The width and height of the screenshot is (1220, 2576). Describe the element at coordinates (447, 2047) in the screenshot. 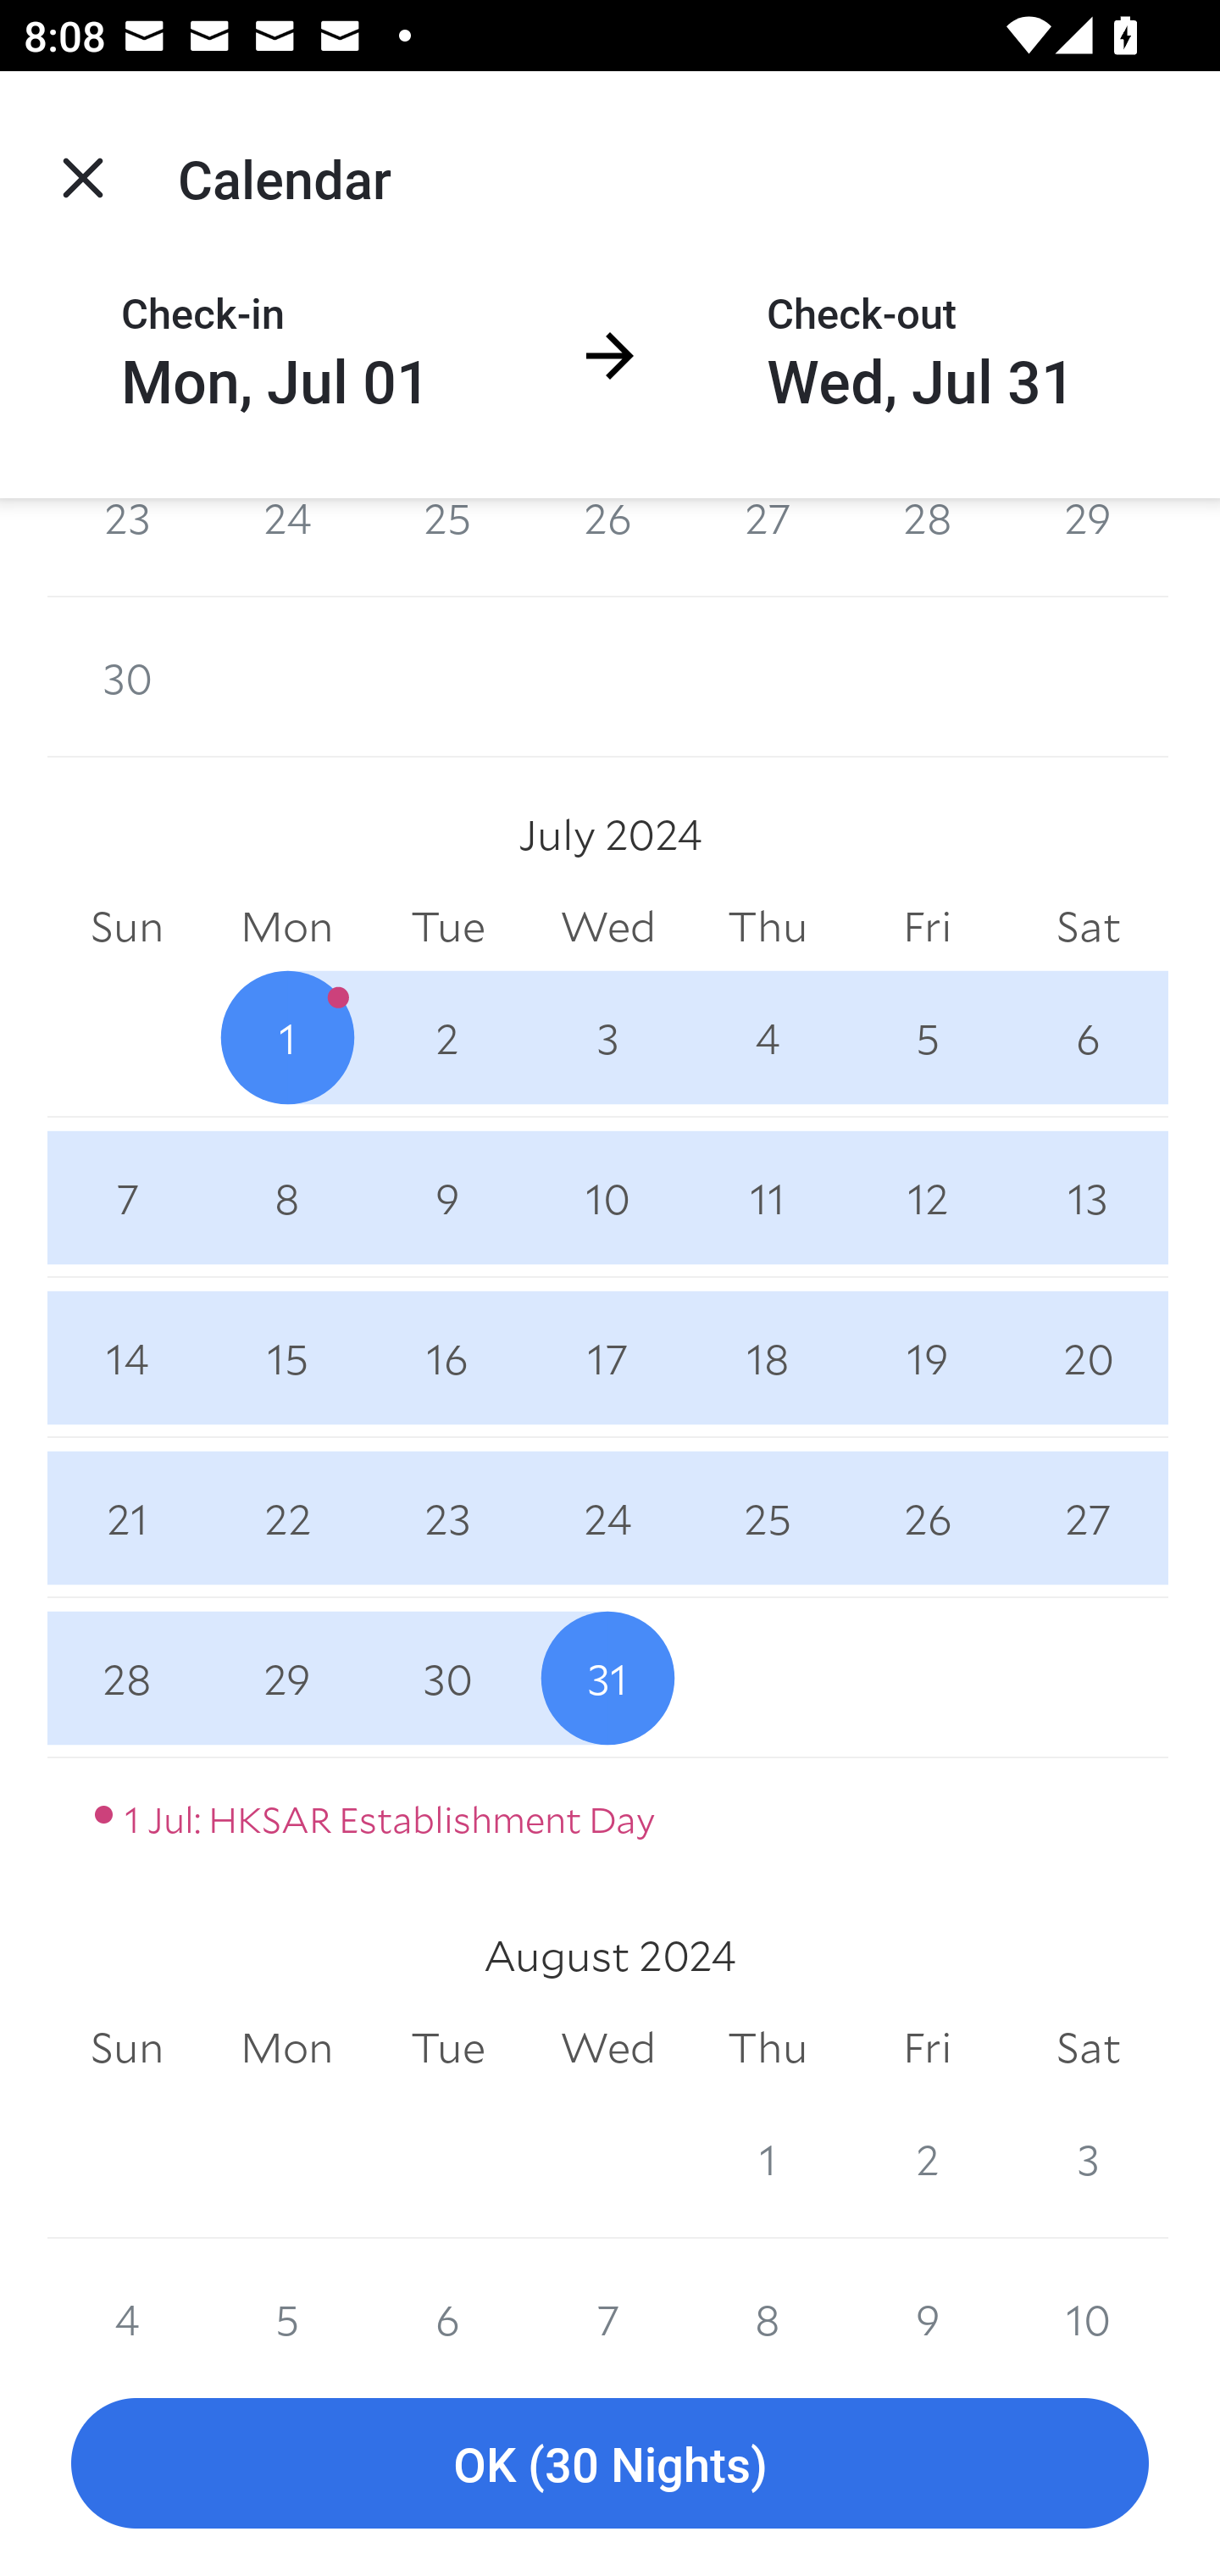

I see `Tue` at that location.